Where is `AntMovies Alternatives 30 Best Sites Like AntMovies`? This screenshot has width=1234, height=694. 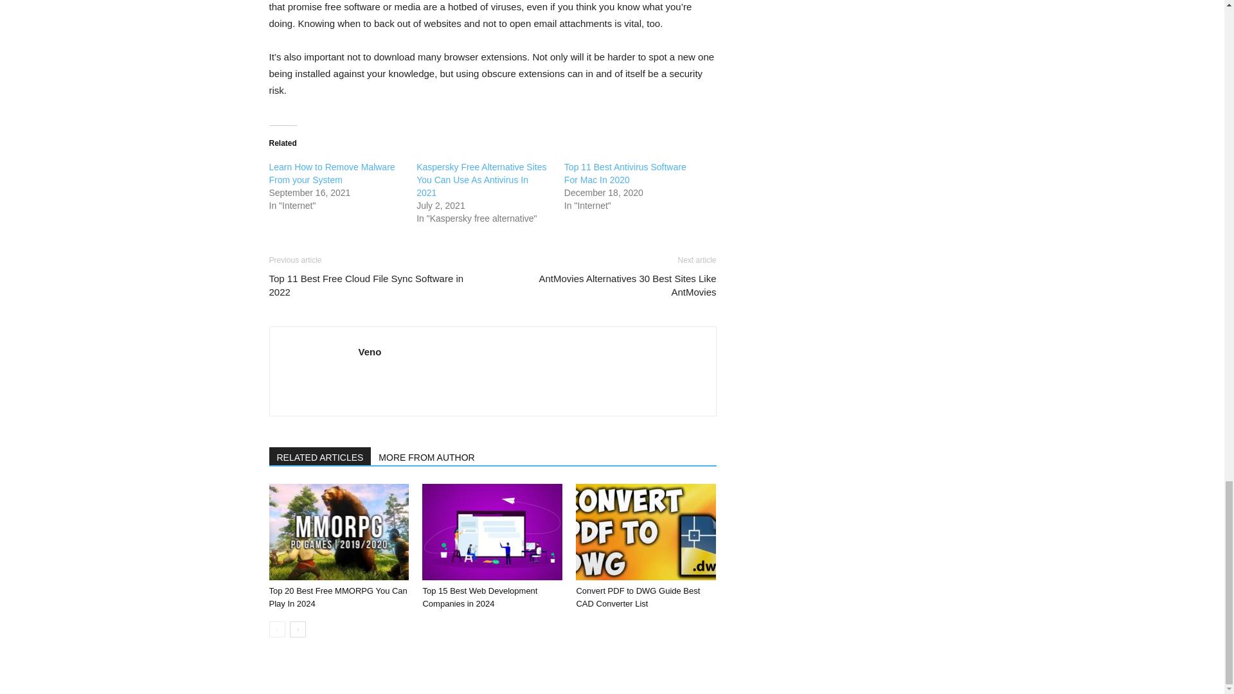
AntMovies Alternatives 30 Best Sites Like AntMovies is located at coordinates (611, 285).